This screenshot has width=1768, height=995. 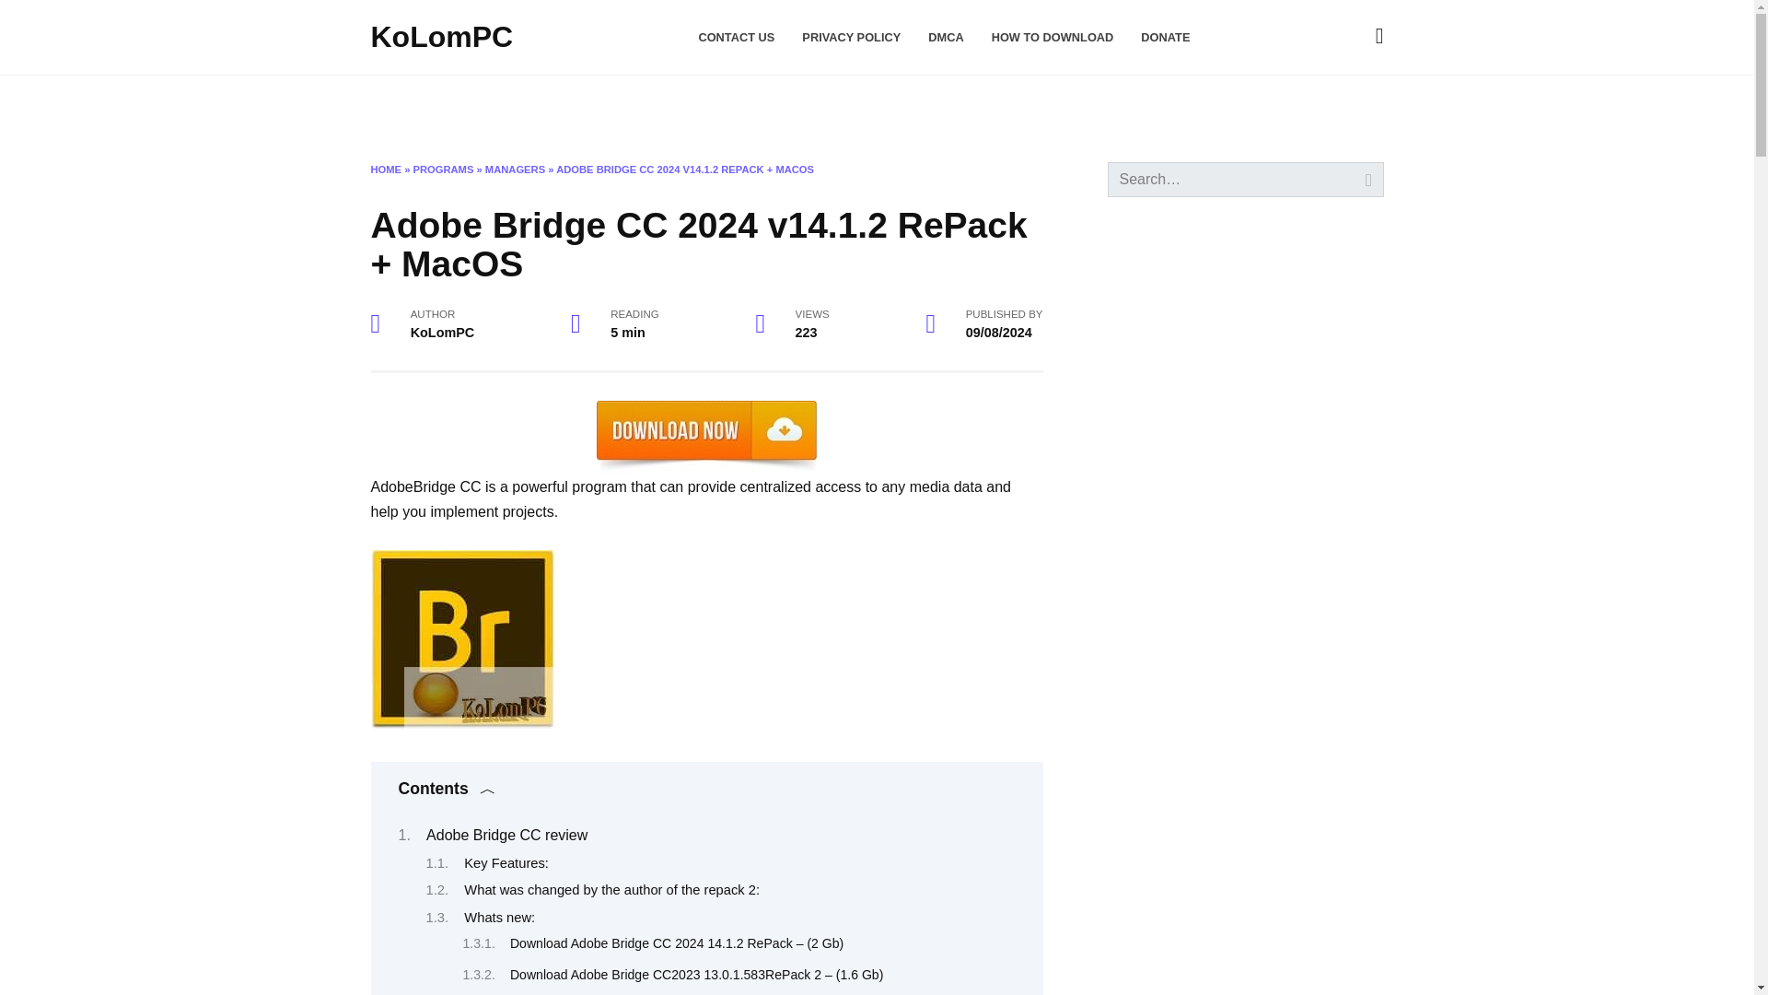 I want to click on Home, so click(x=394, y=105).